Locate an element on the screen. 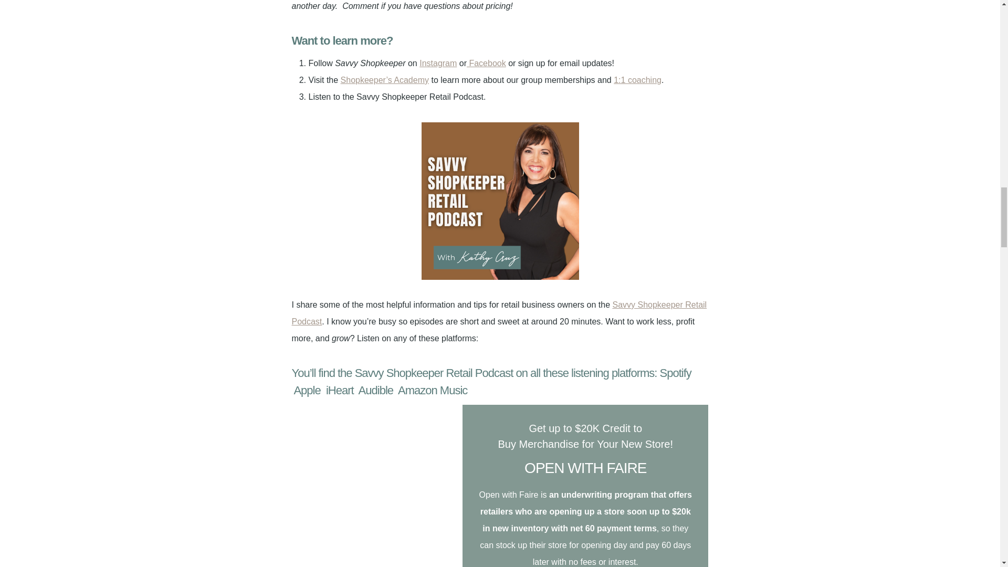  Savvy Shopkeeper Retail Podcast is located at coordinates (500, 313).